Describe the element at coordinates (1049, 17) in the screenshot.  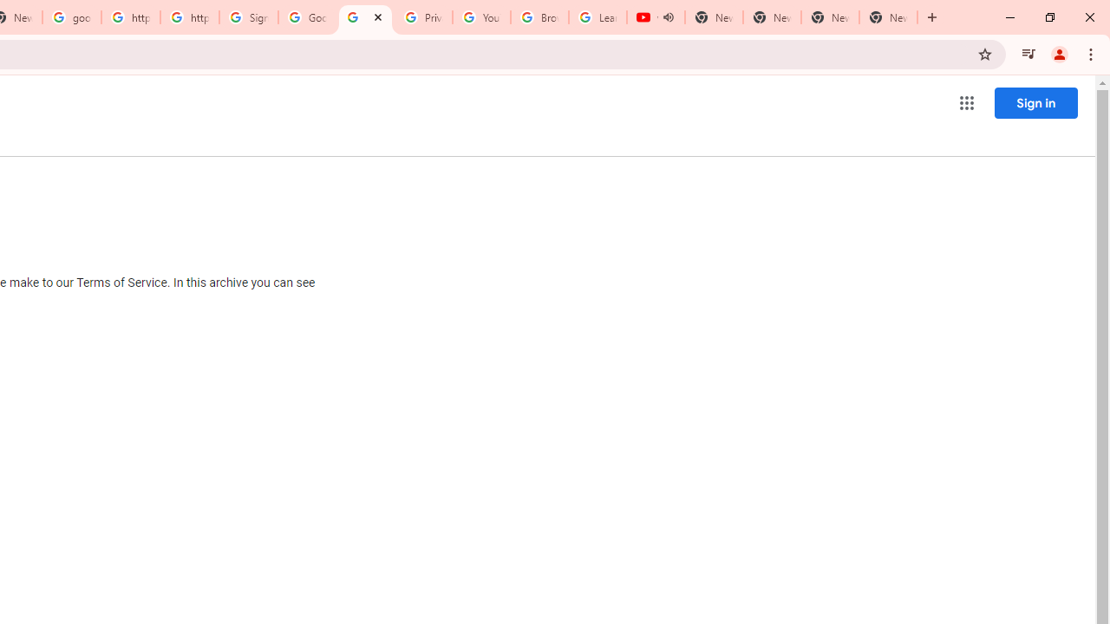
I see `Restore` at that location.